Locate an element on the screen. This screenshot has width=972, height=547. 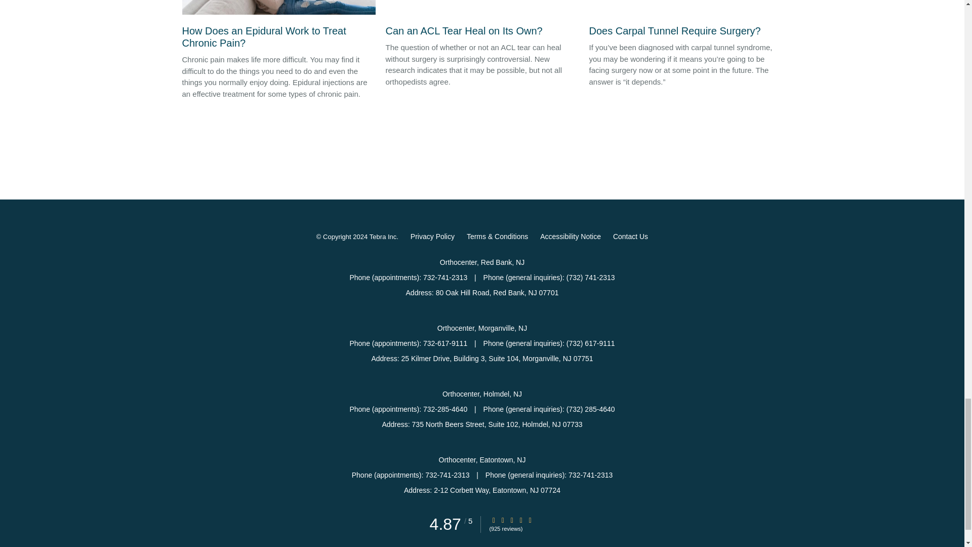
Star Rating is located at coordinates (503, 520).